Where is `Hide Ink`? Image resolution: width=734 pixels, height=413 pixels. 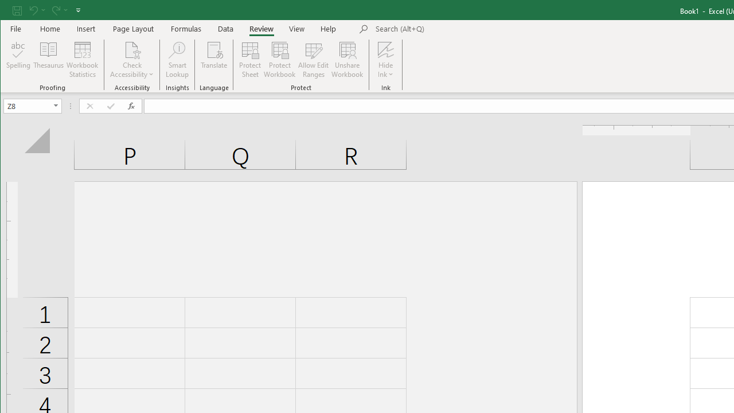
Hide Ink is located at coordinates (385, 60).